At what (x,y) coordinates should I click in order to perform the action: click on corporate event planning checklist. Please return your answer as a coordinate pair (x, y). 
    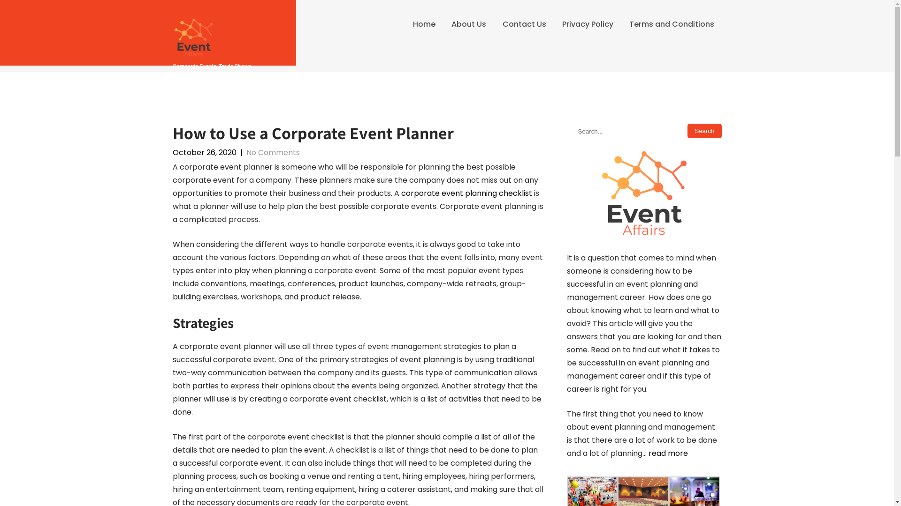
    Looking at the image, I should click on (466, 193).